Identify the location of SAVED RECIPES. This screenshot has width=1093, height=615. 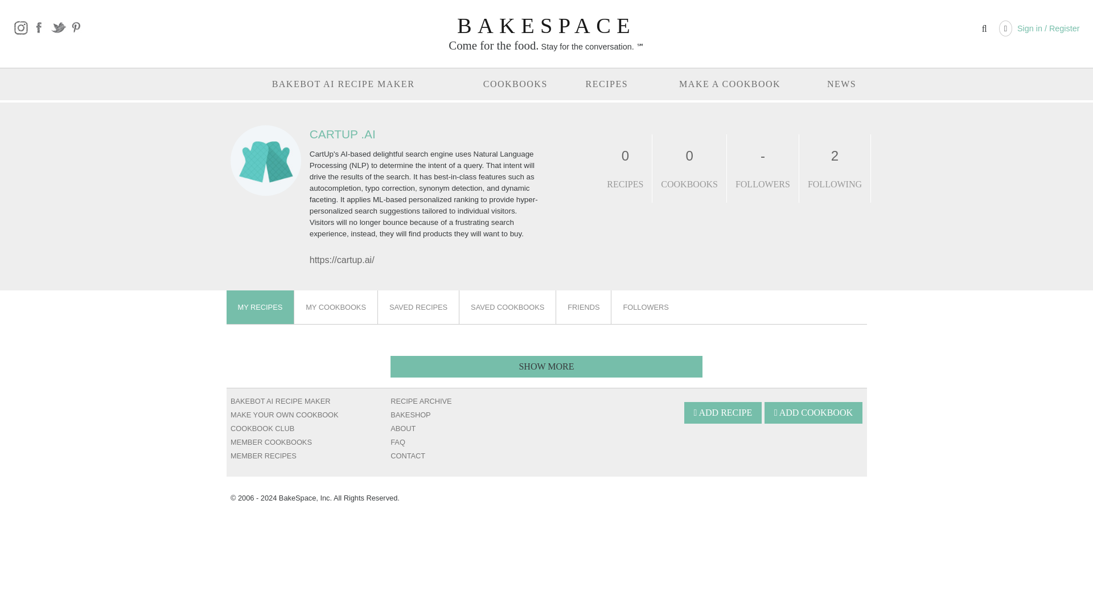
(418, 307).